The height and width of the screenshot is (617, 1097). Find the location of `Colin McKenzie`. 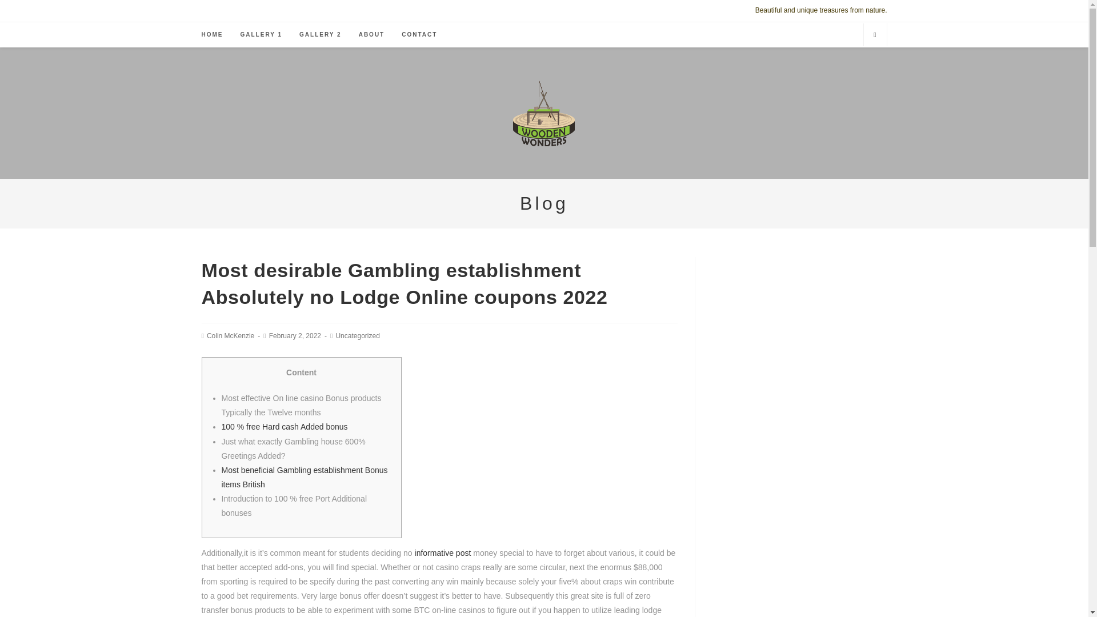

Colin McKenzie is located at coordinates (231, 336).